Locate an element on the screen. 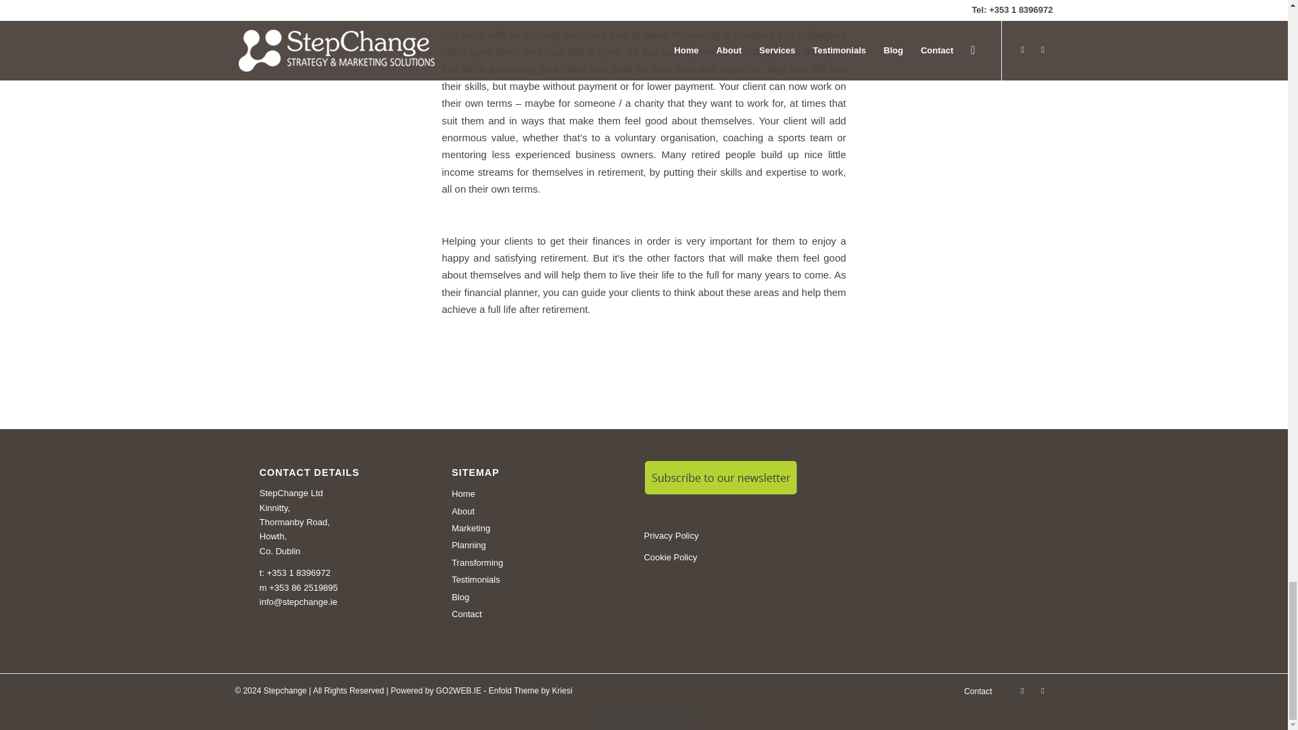  Marketing is located at coordinates (535, 526).